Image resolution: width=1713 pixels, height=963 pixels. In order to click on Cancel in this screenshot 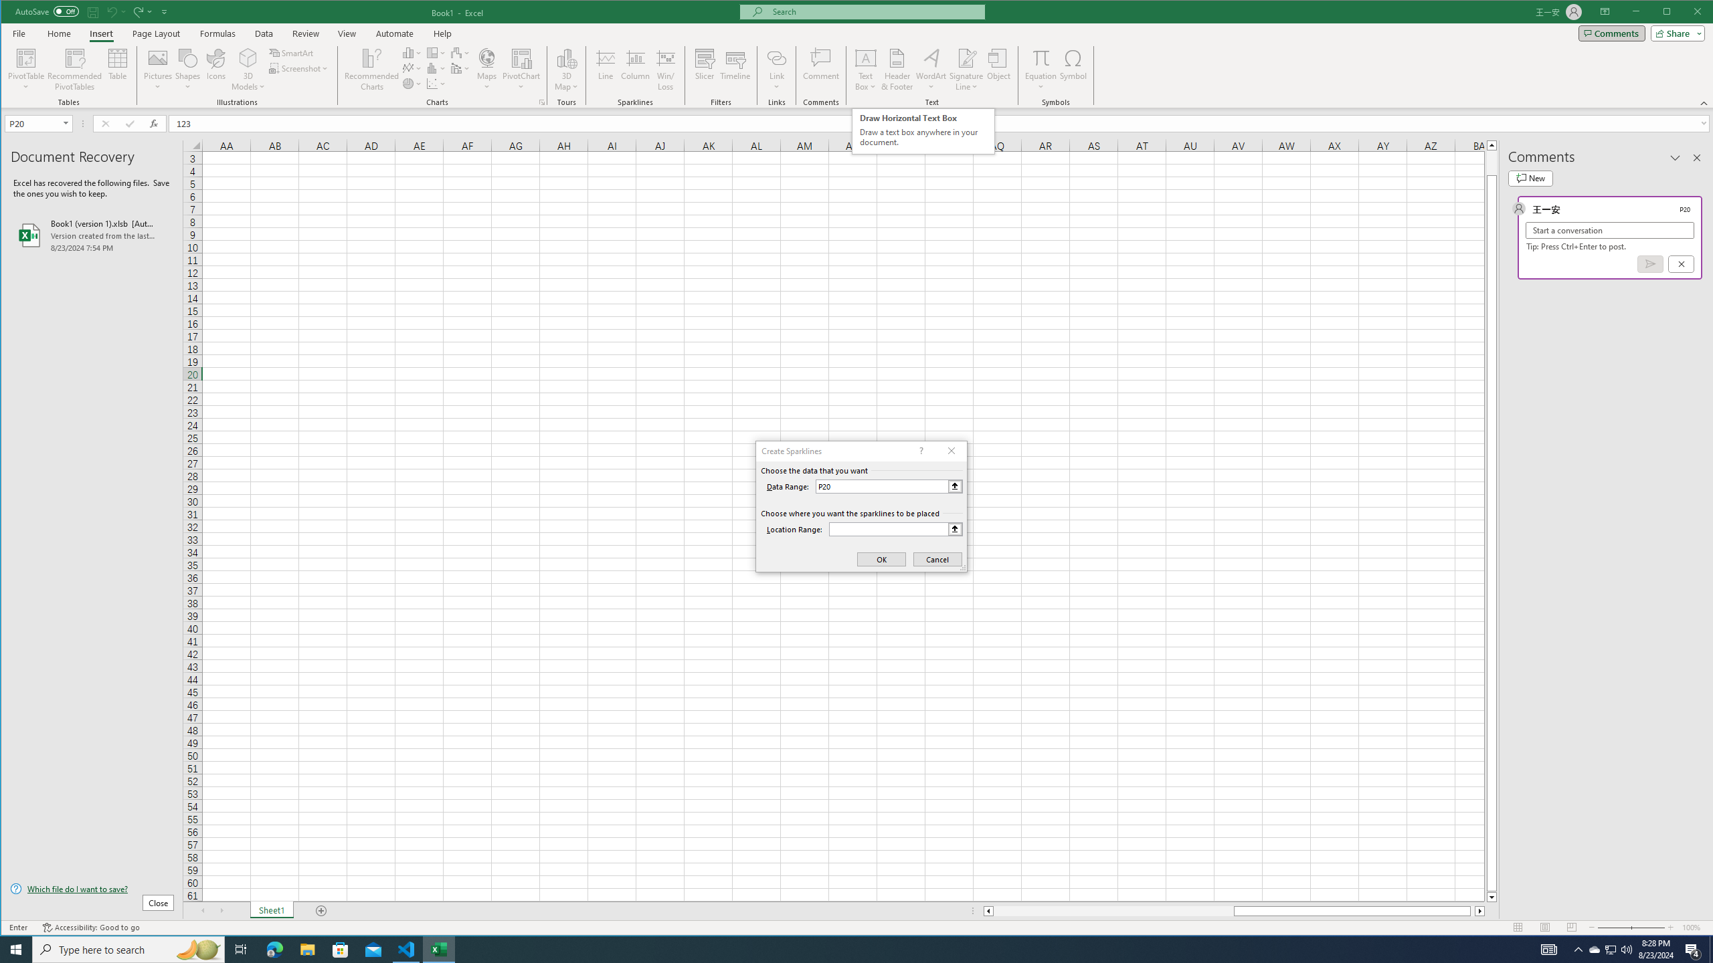, I will do `click(1681, 263)`.